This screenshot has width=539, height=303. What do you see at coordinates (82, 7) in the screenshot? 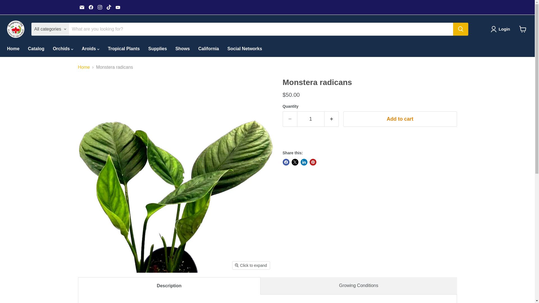
I see `Email Ecuagenera USA Corp` at bounding box center [82, 7].